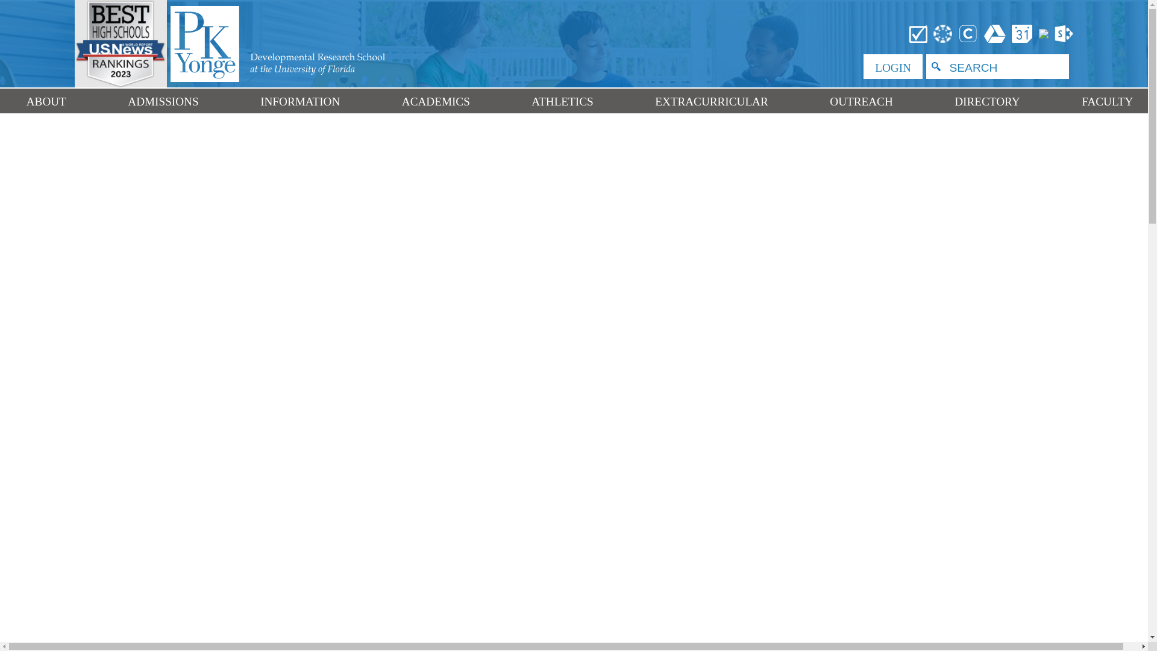 This screenshot has width=1157, height=651. I want to click on Google Drive, so click(995, 33).